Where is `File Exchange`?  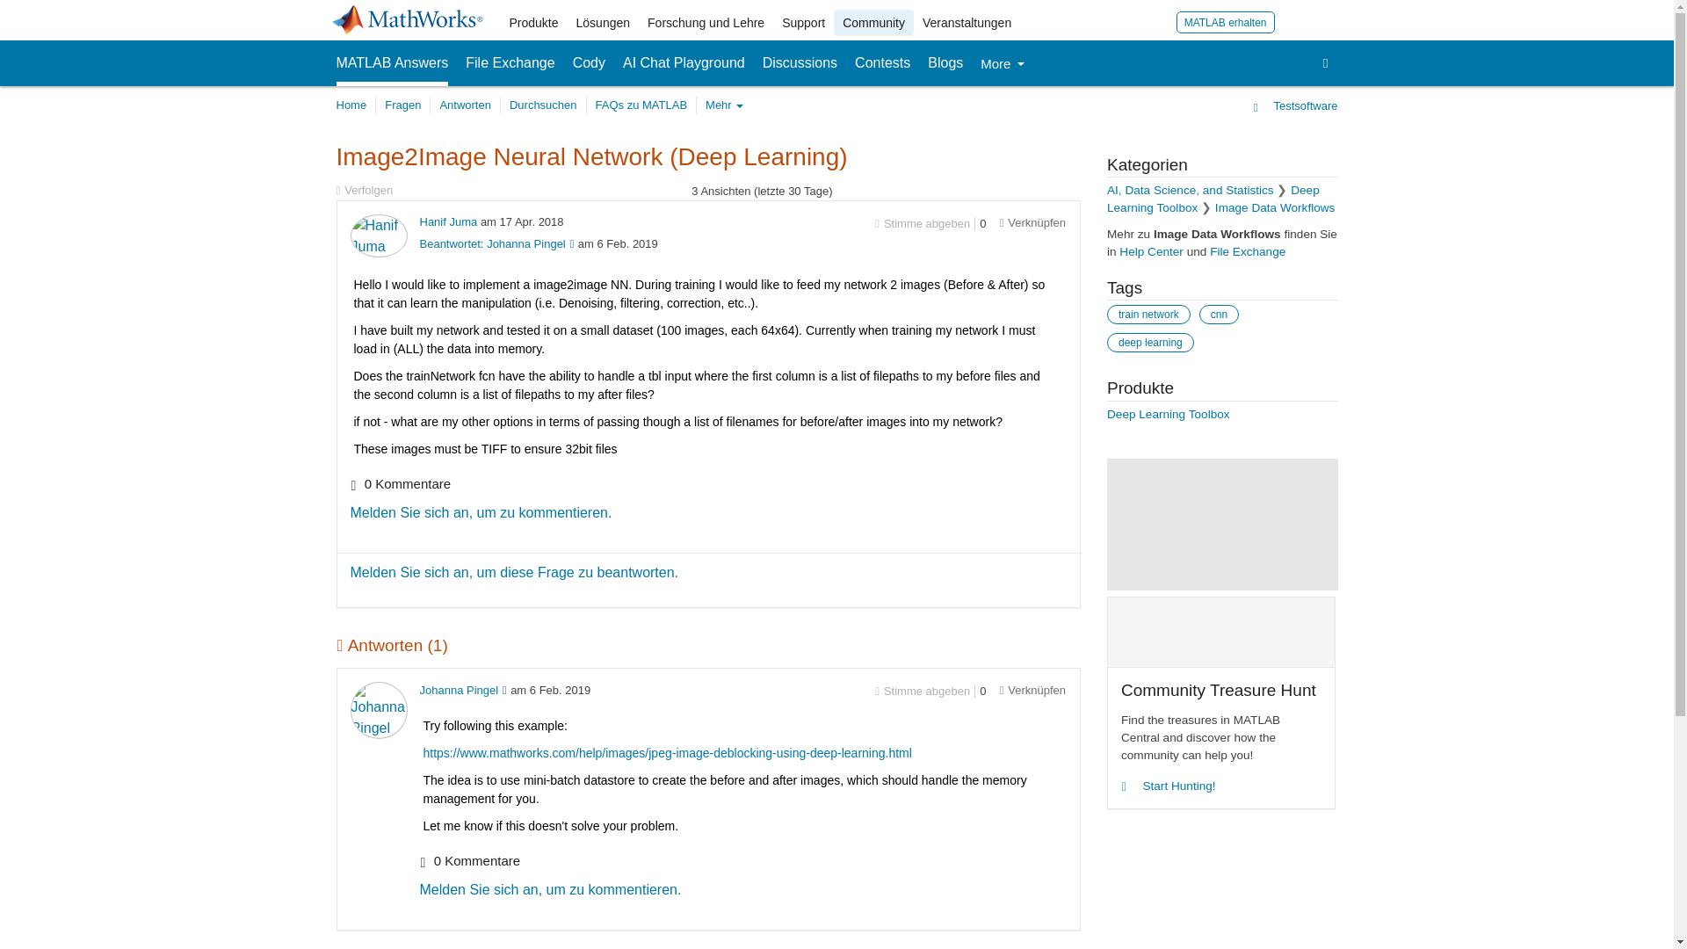 File Exchange is located at coordinates (510, 63).